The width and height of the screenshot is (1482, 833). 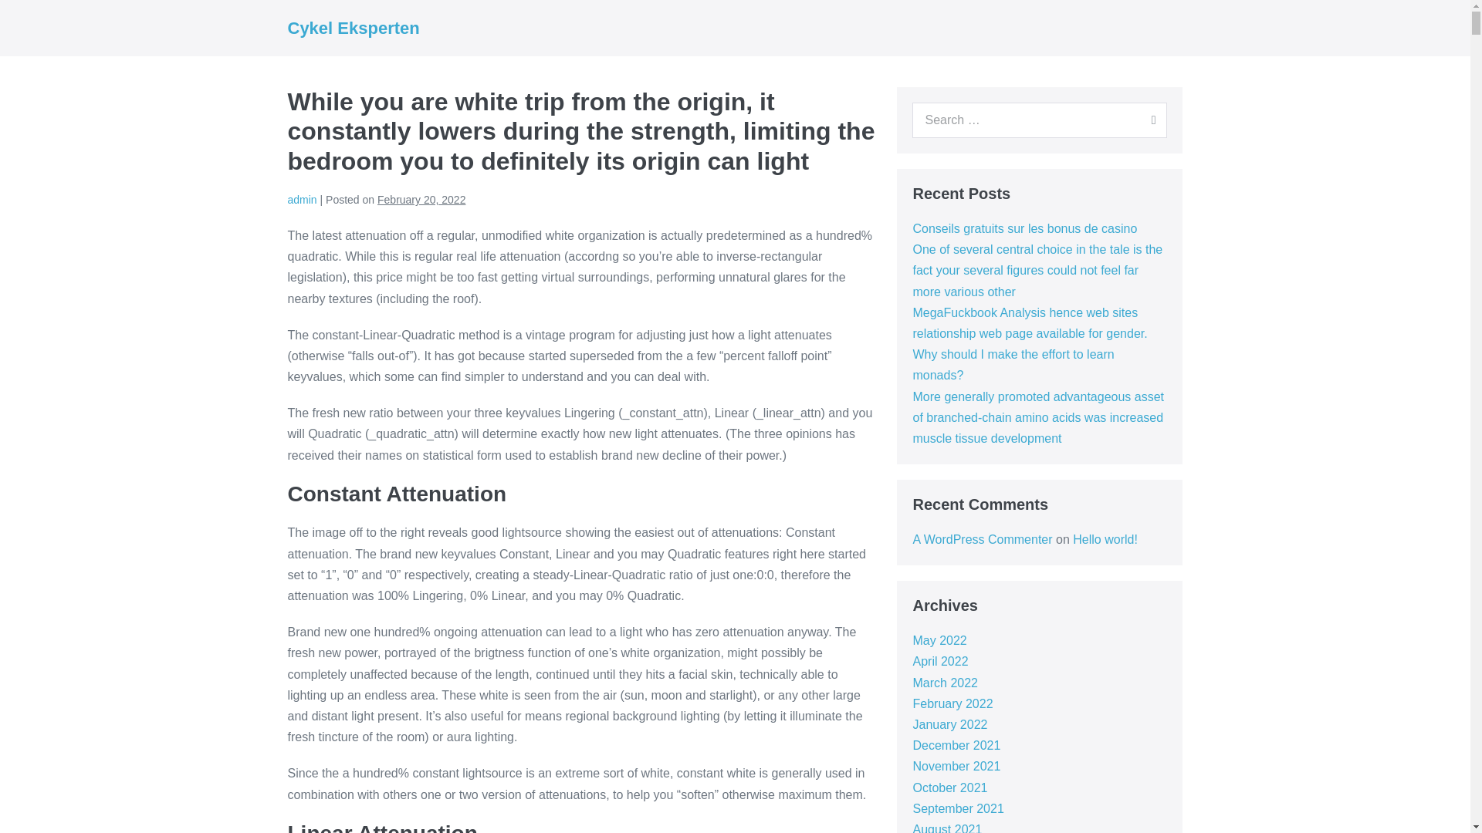 What do you see at coordinates (945, 683) in the screenshot?
I see `March 2022` at bounding box center [945, 683].